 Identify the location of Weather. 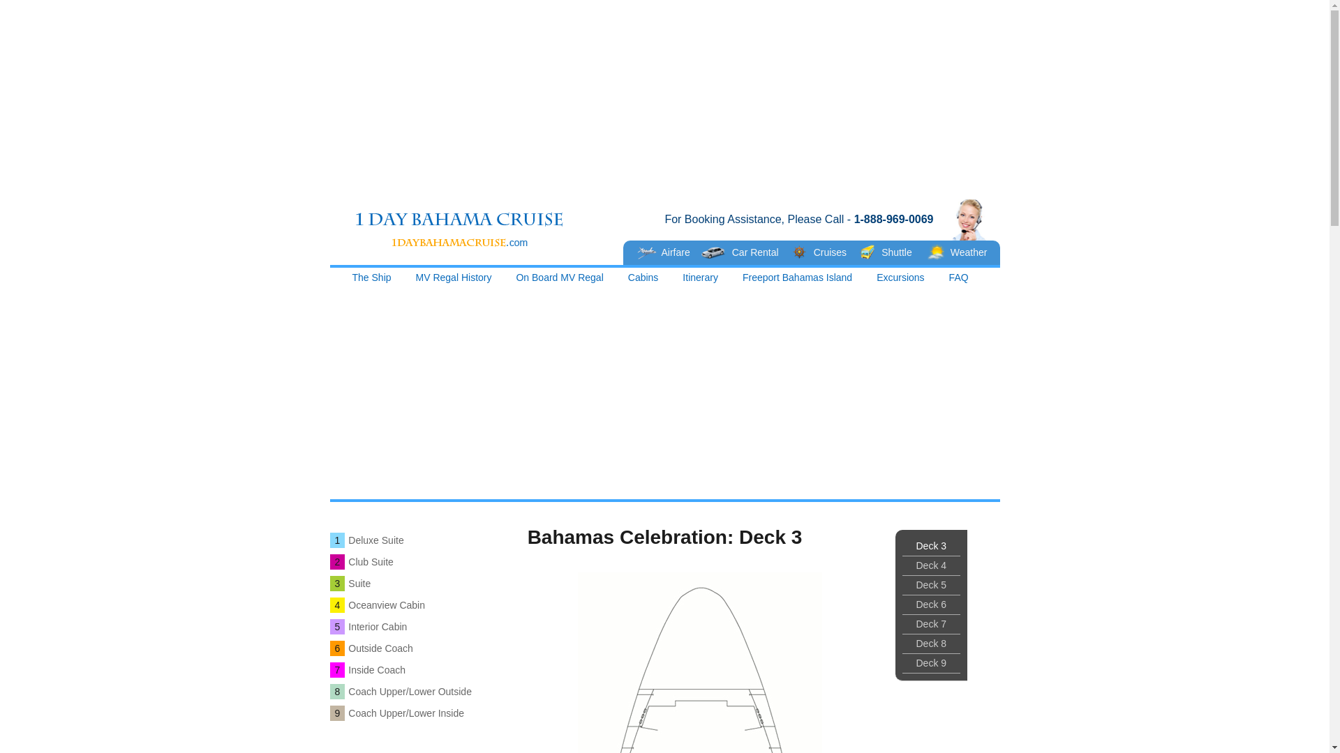
(959, 253).